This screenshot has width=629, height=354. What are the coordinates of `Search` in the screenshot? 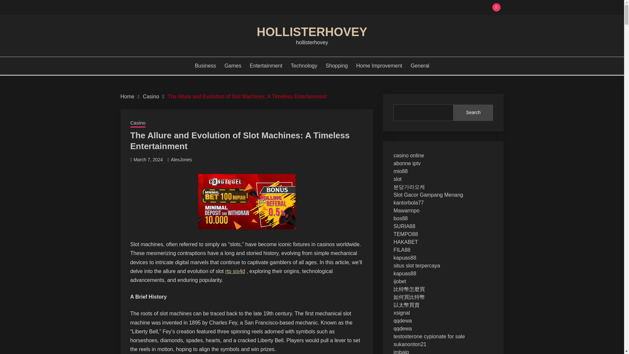 It's located at (360, 8).